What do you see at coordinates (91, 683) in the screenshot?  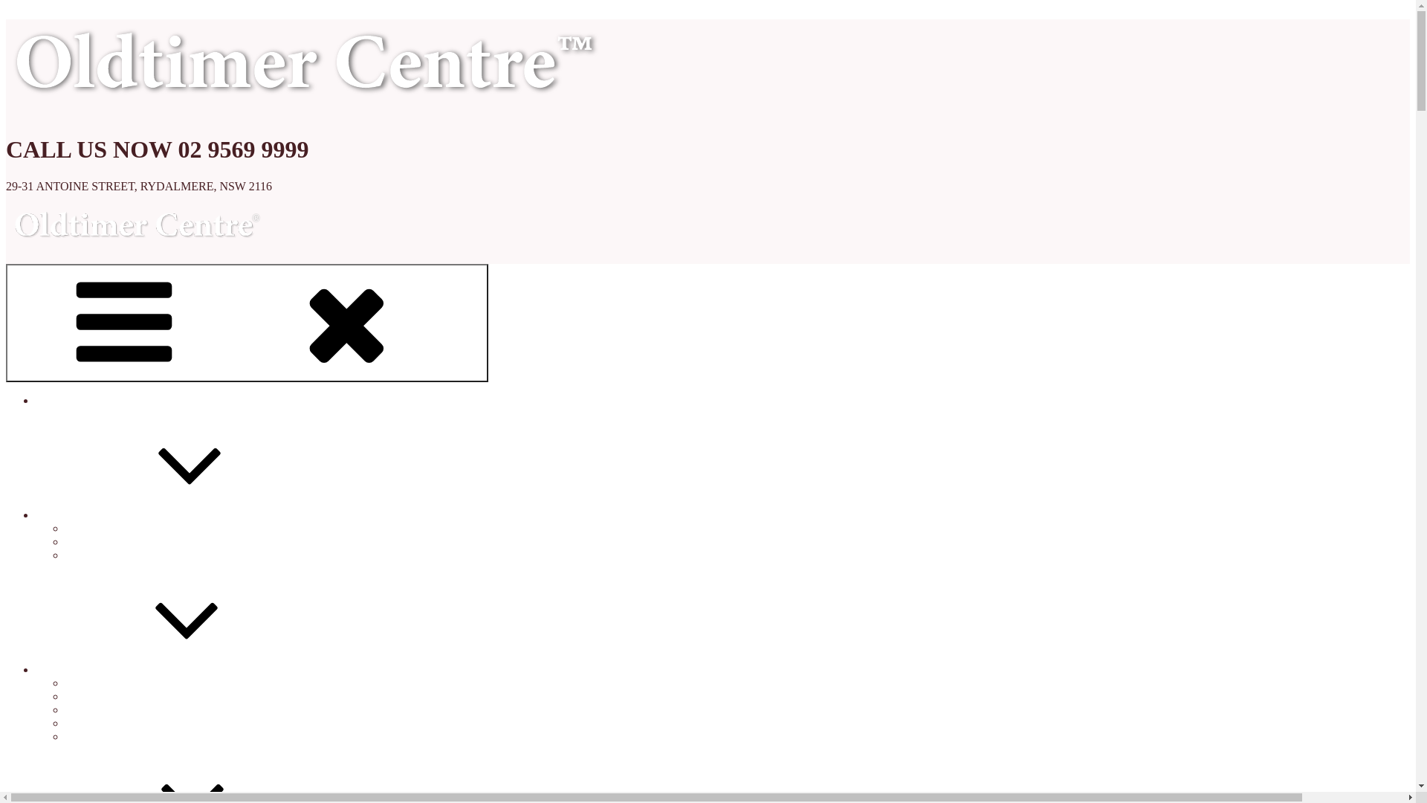 I see `Warranties` at bounding box center [91, 683].